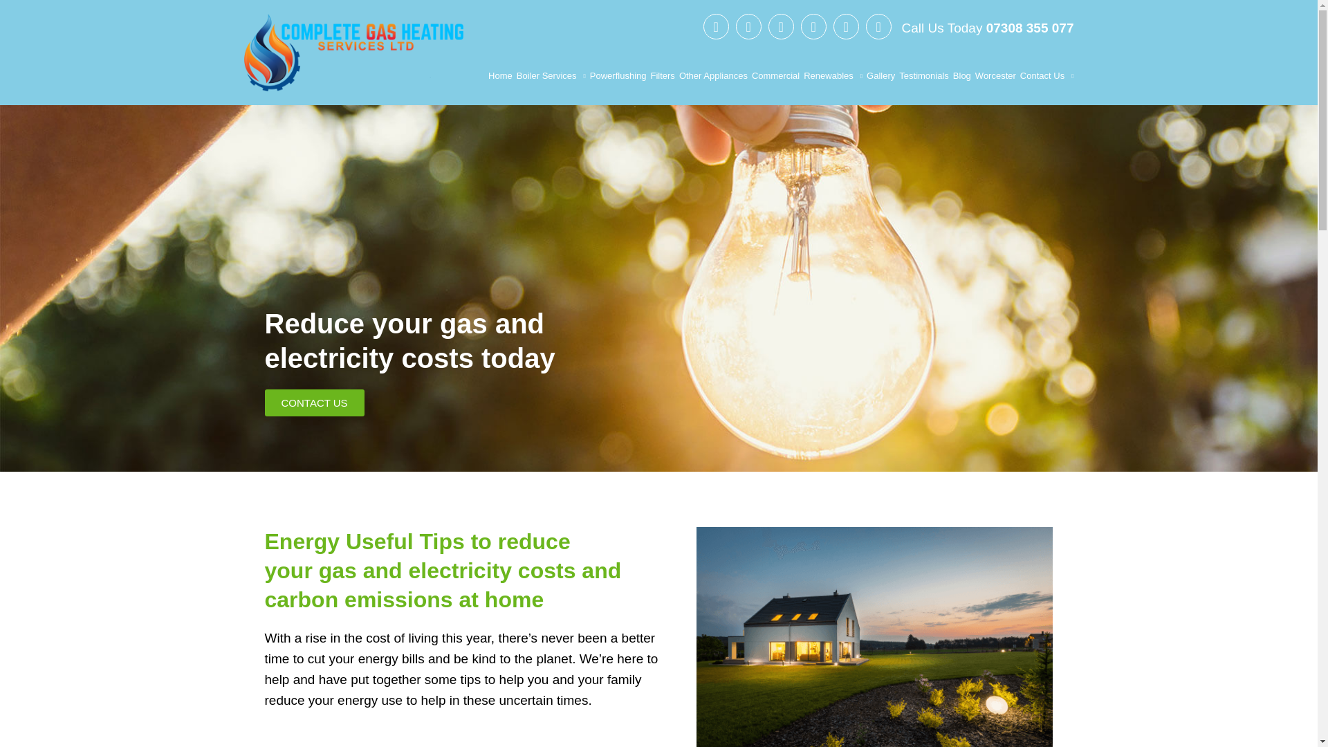 This screenshot has height=747, width=1328. What do you see at coordinates (663, 76) in the screenshot?
I see `Filters` at bounding box center [663, 76].